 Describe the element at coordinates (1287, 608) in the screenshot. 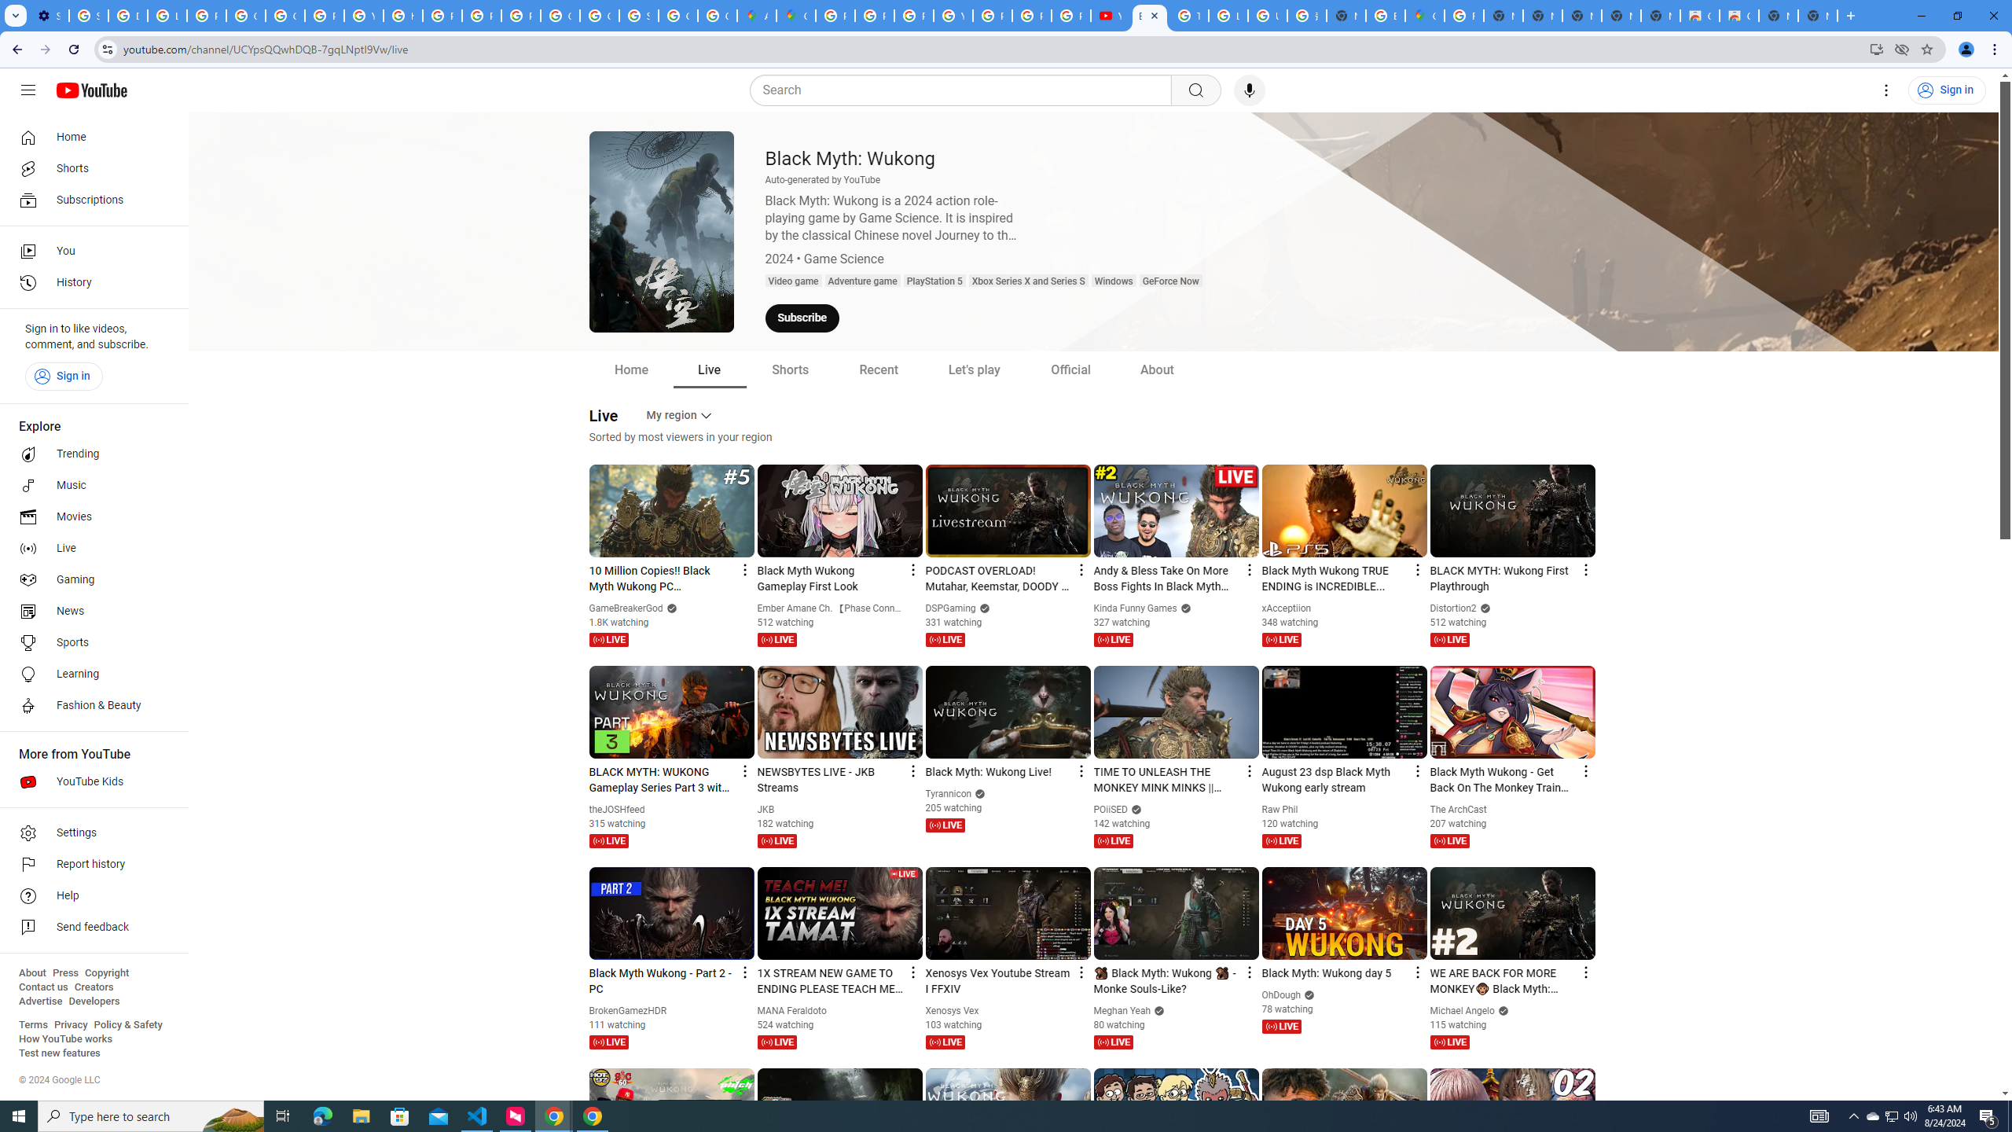

I see `xAcceptiion` at that location.